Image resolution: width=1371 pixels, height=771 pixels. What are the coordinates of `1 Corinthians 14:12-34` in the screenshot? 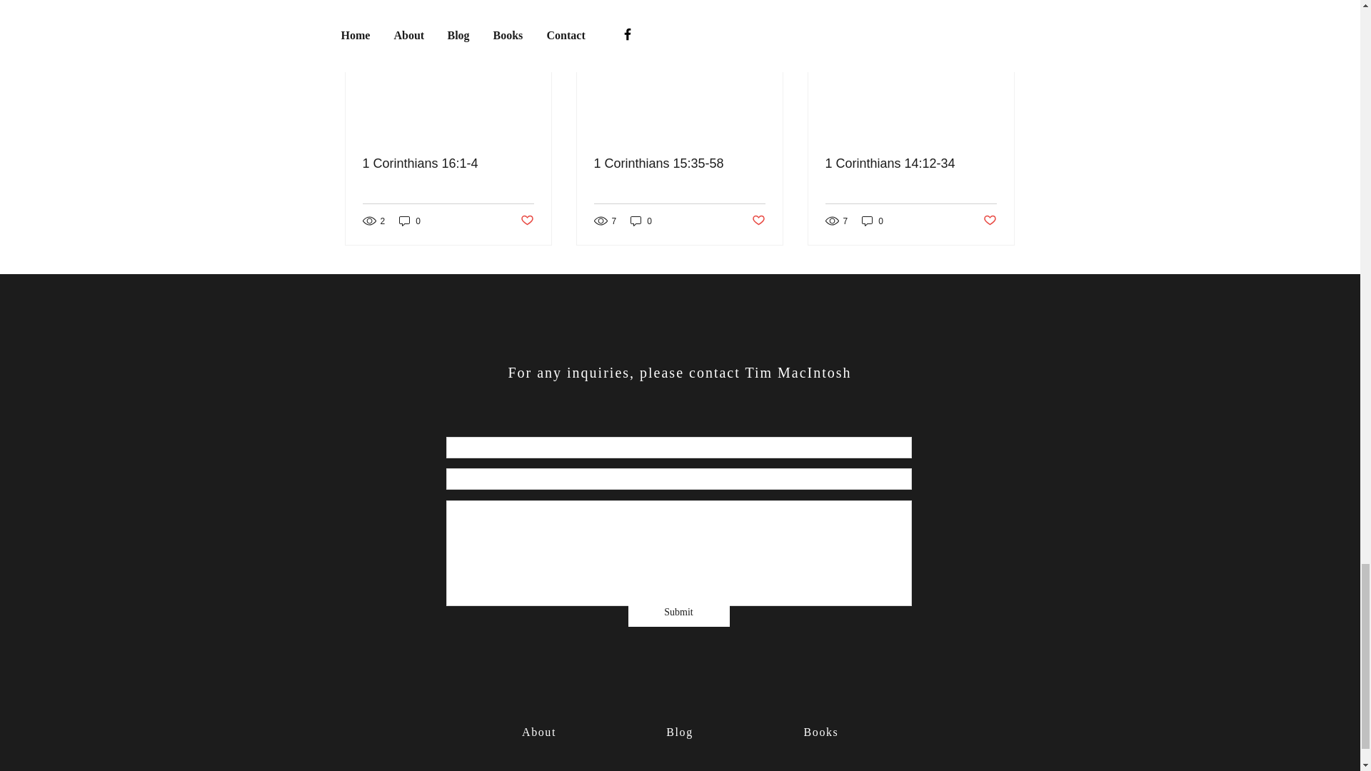 It's located at (910, 163).